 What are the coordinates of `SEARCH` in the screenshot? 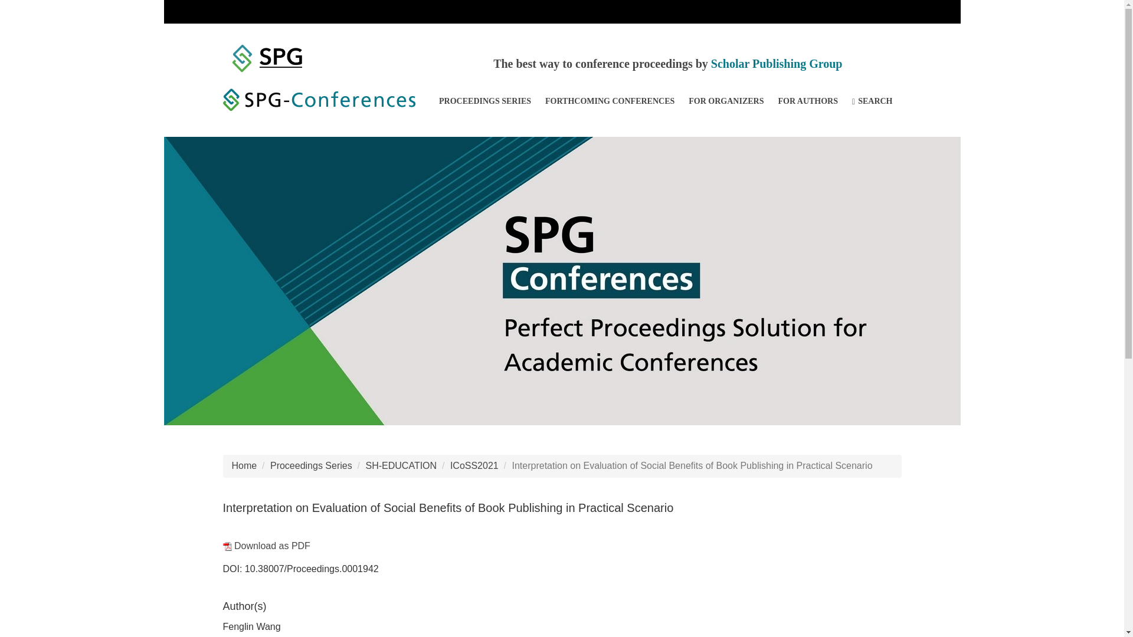 It's located at (872, 101).